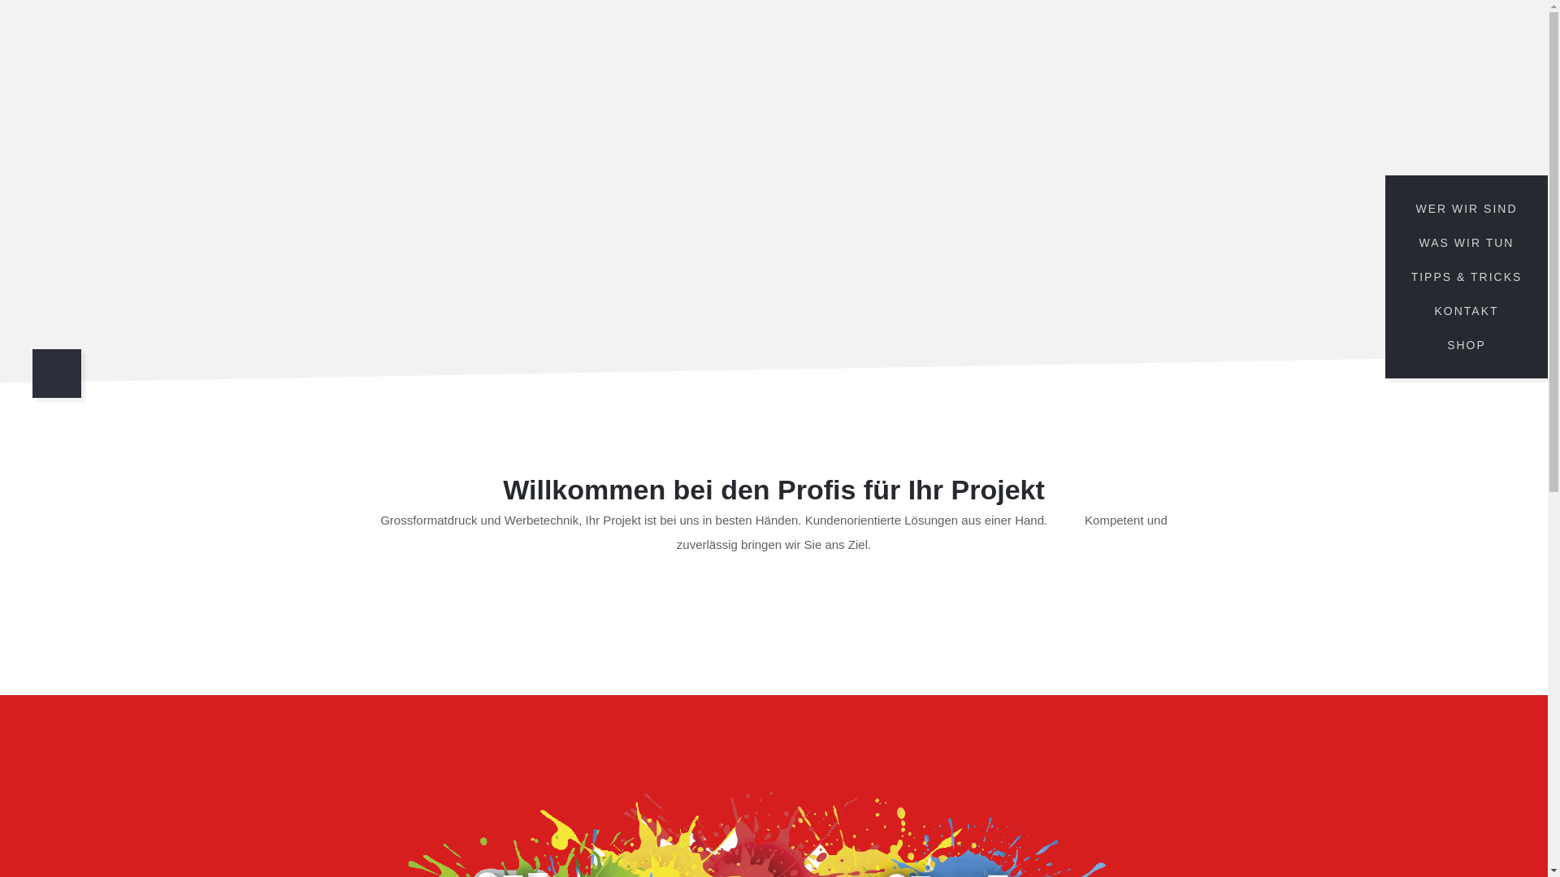 The width and height of the screenshot is (1560, 877). Describe the element at coordinates (1467, 311) in the screenshot. I see `KONTAKT` at that location.